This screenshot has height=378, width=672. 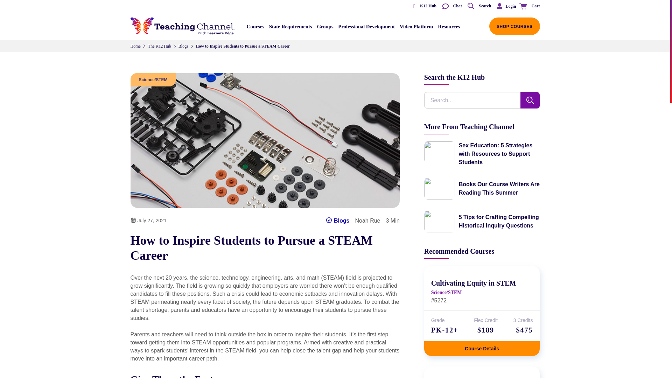 I want to click on State Requirements, so click(x=290, y=29).